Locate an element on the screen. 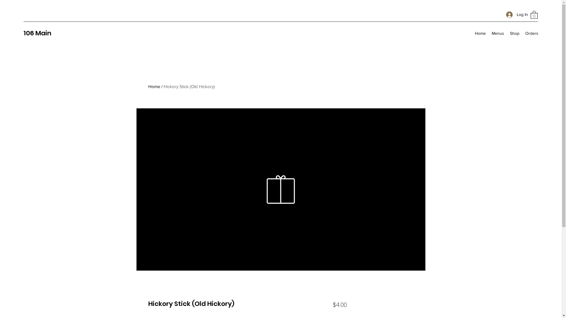  0 is located at coordinates (534, 15).